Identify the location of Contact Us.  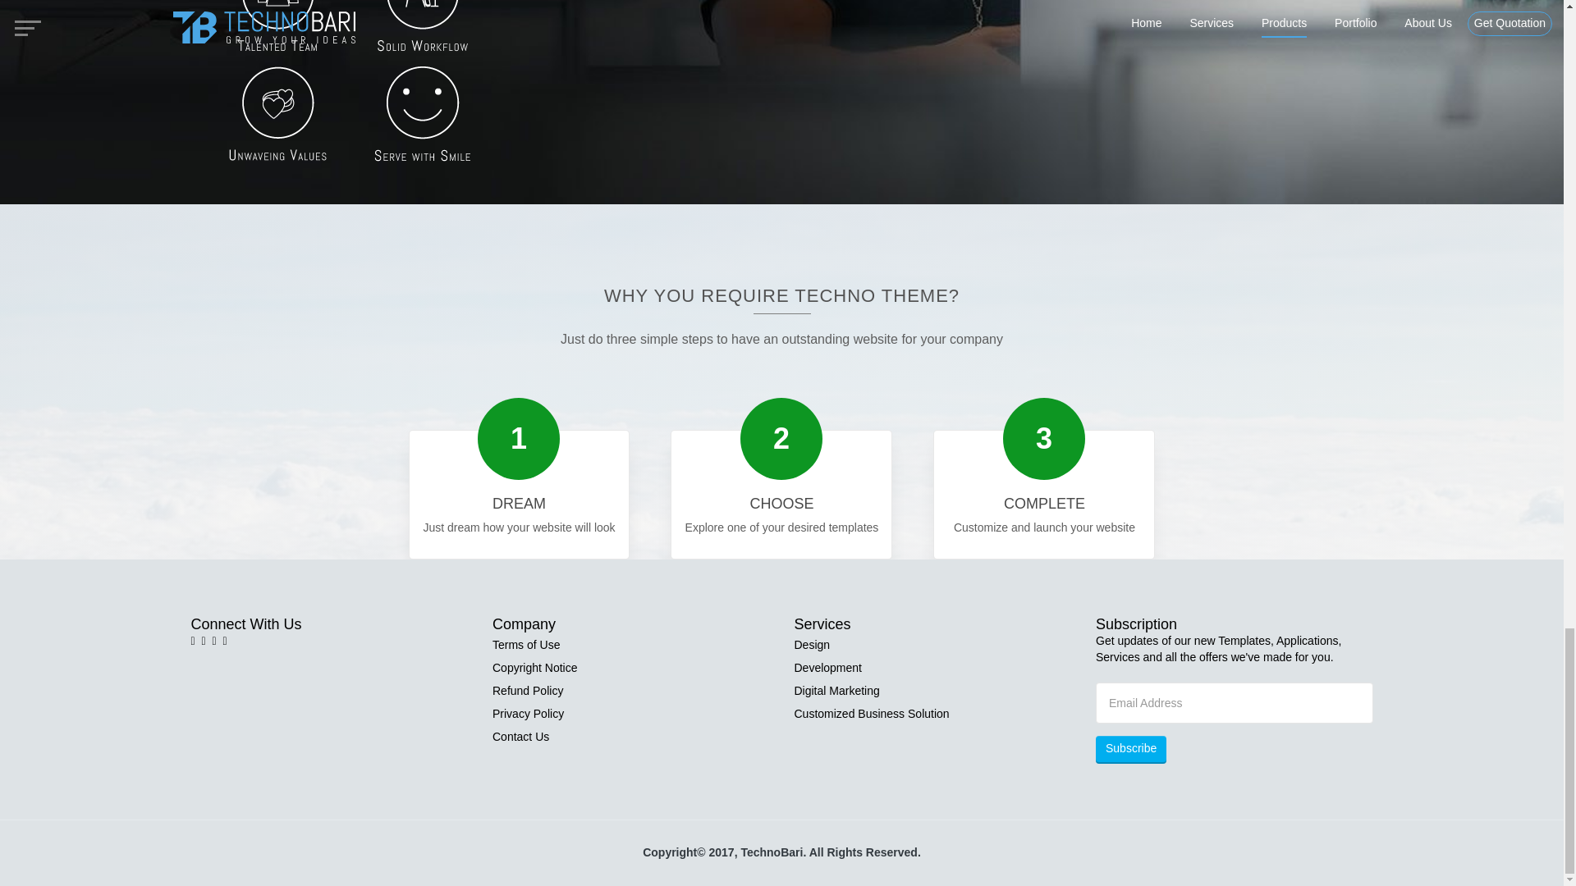
(520, 737).